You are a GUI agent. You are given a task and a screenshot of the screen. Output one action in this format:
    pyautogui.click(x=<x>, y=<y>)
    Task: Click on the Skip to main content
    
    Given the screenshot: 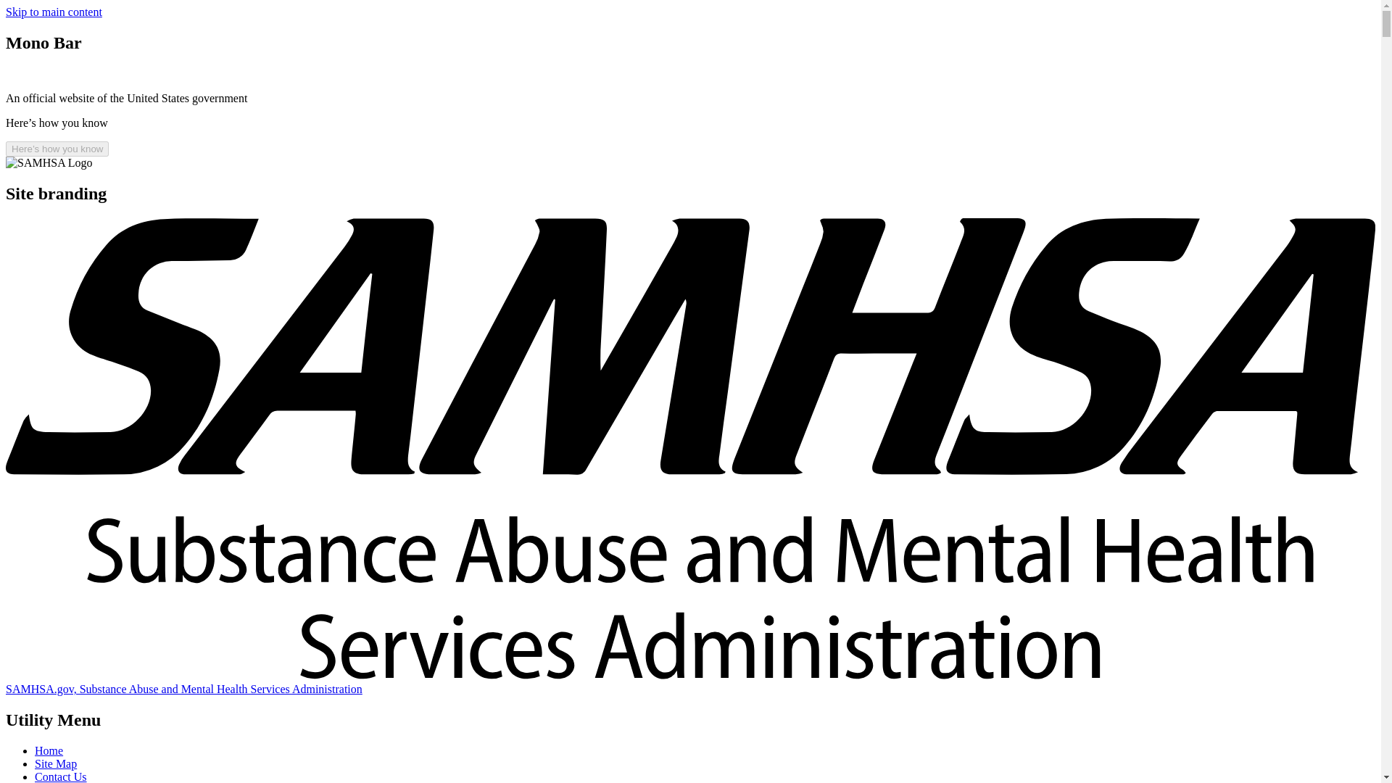 What is the action you would take?
    pyautogui.click(x=54, y=12)
    